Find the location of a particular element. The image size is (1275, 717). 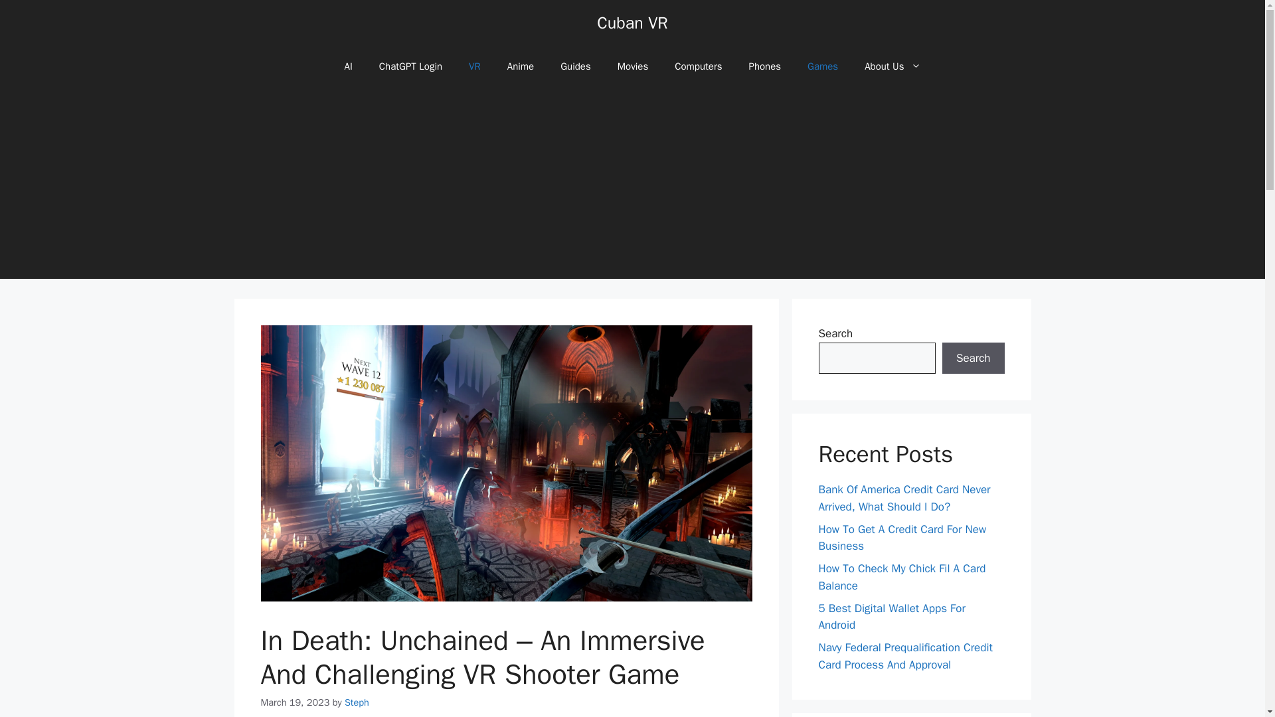

Anime is located at coordinates (521, 66).